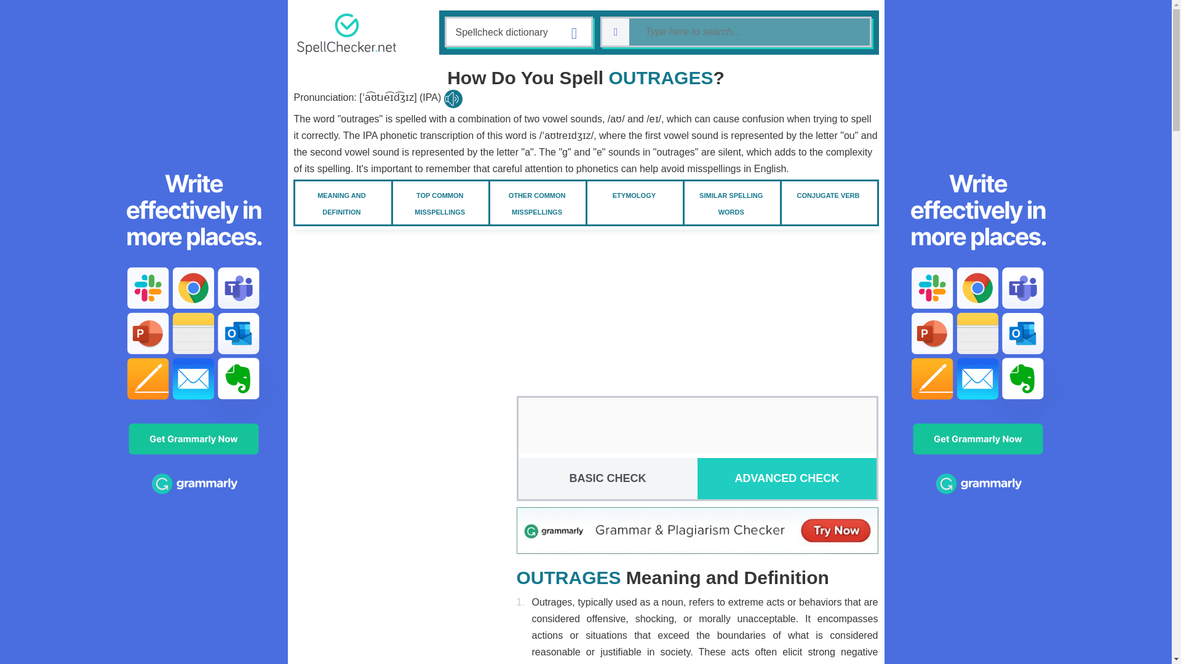 The width and height of the screenshot is (1181, 664). Describe the element at coordinates (731, 203) in the screenshot. I see `SIMILAR SPELLING WORDS` at that location.